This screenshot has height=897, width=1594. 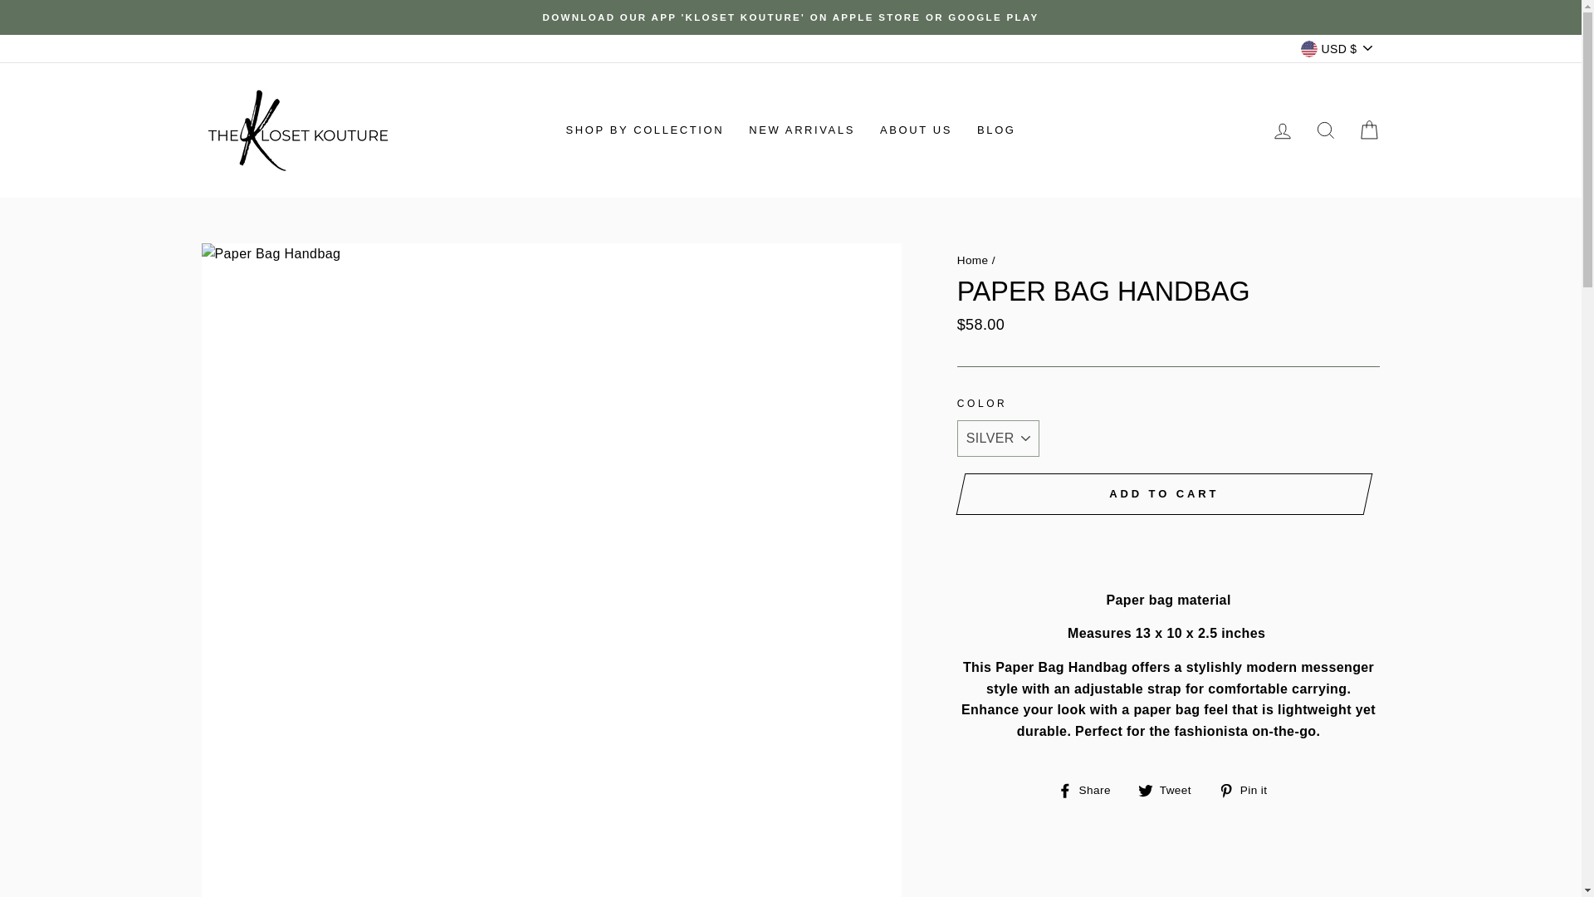 What do you see at coordinates (1091, 790) in the screenshot?
I see `Share on Facebook` at bounding box center [1091, 790].